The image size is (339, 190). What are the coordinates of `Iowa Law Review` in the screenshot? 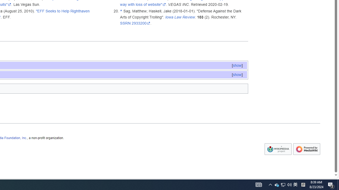 It's located at (180, 17).